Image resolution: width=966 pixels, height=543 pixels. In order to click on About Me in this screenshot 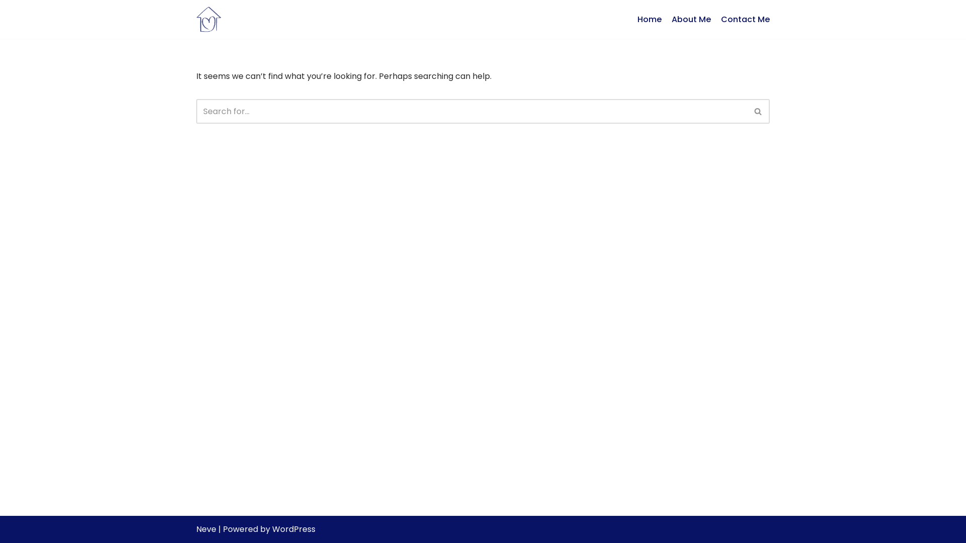, I will do `click(691, 20)`.